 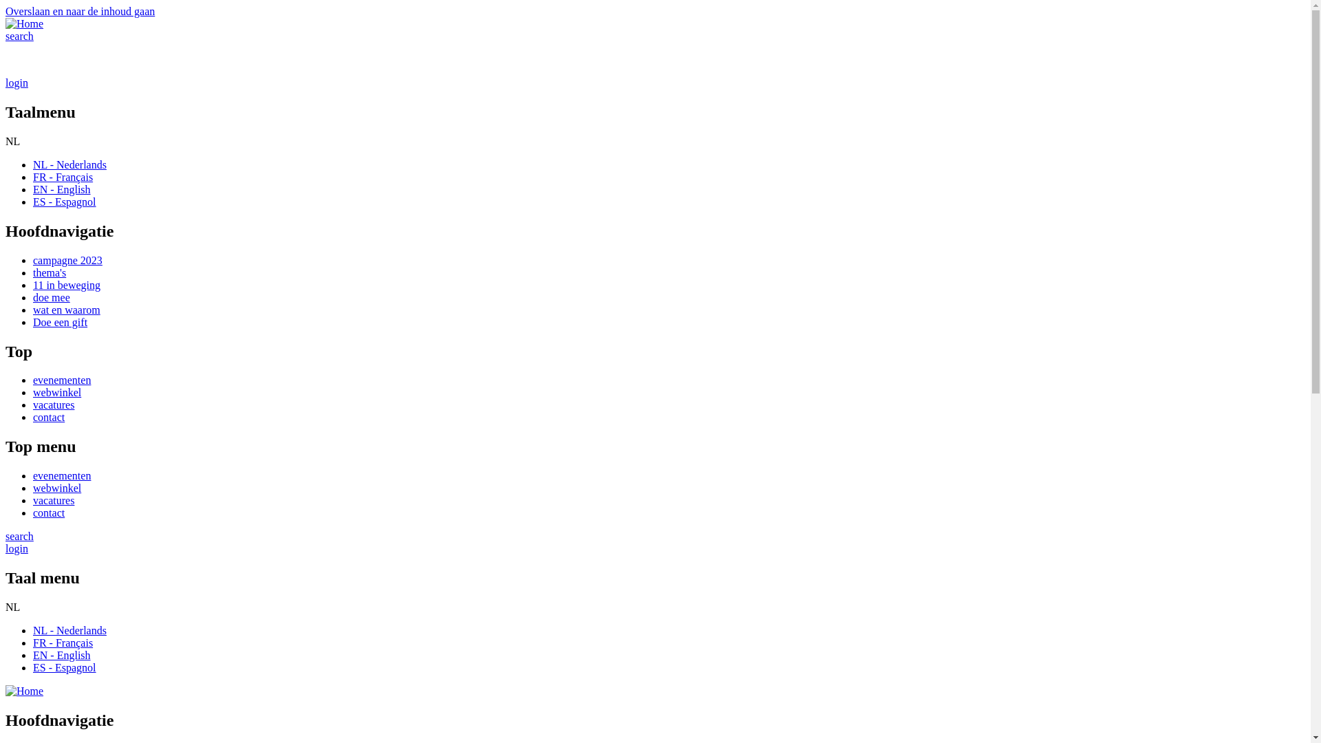 I want to click on search, so click(x=19, y=36).